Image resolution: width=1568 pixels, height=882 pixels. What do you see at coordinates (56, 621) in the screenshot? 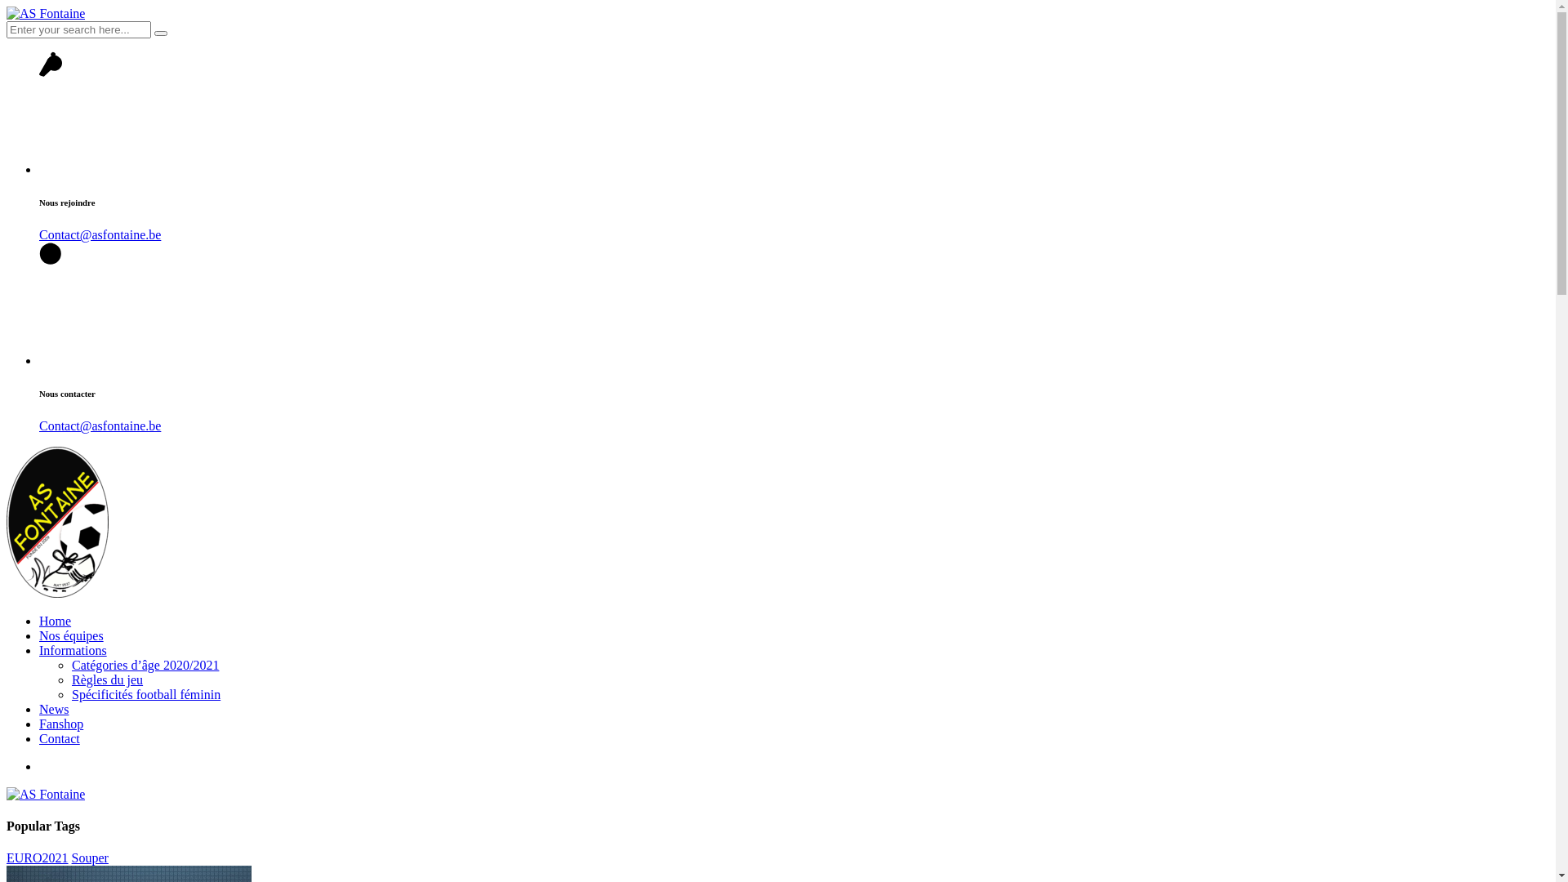
I see `Home` at bounding box center [56, 621].